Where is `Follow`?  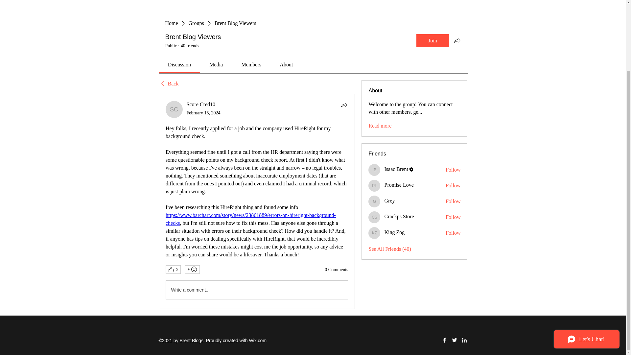
Follow is located at coordinates (453, 217).